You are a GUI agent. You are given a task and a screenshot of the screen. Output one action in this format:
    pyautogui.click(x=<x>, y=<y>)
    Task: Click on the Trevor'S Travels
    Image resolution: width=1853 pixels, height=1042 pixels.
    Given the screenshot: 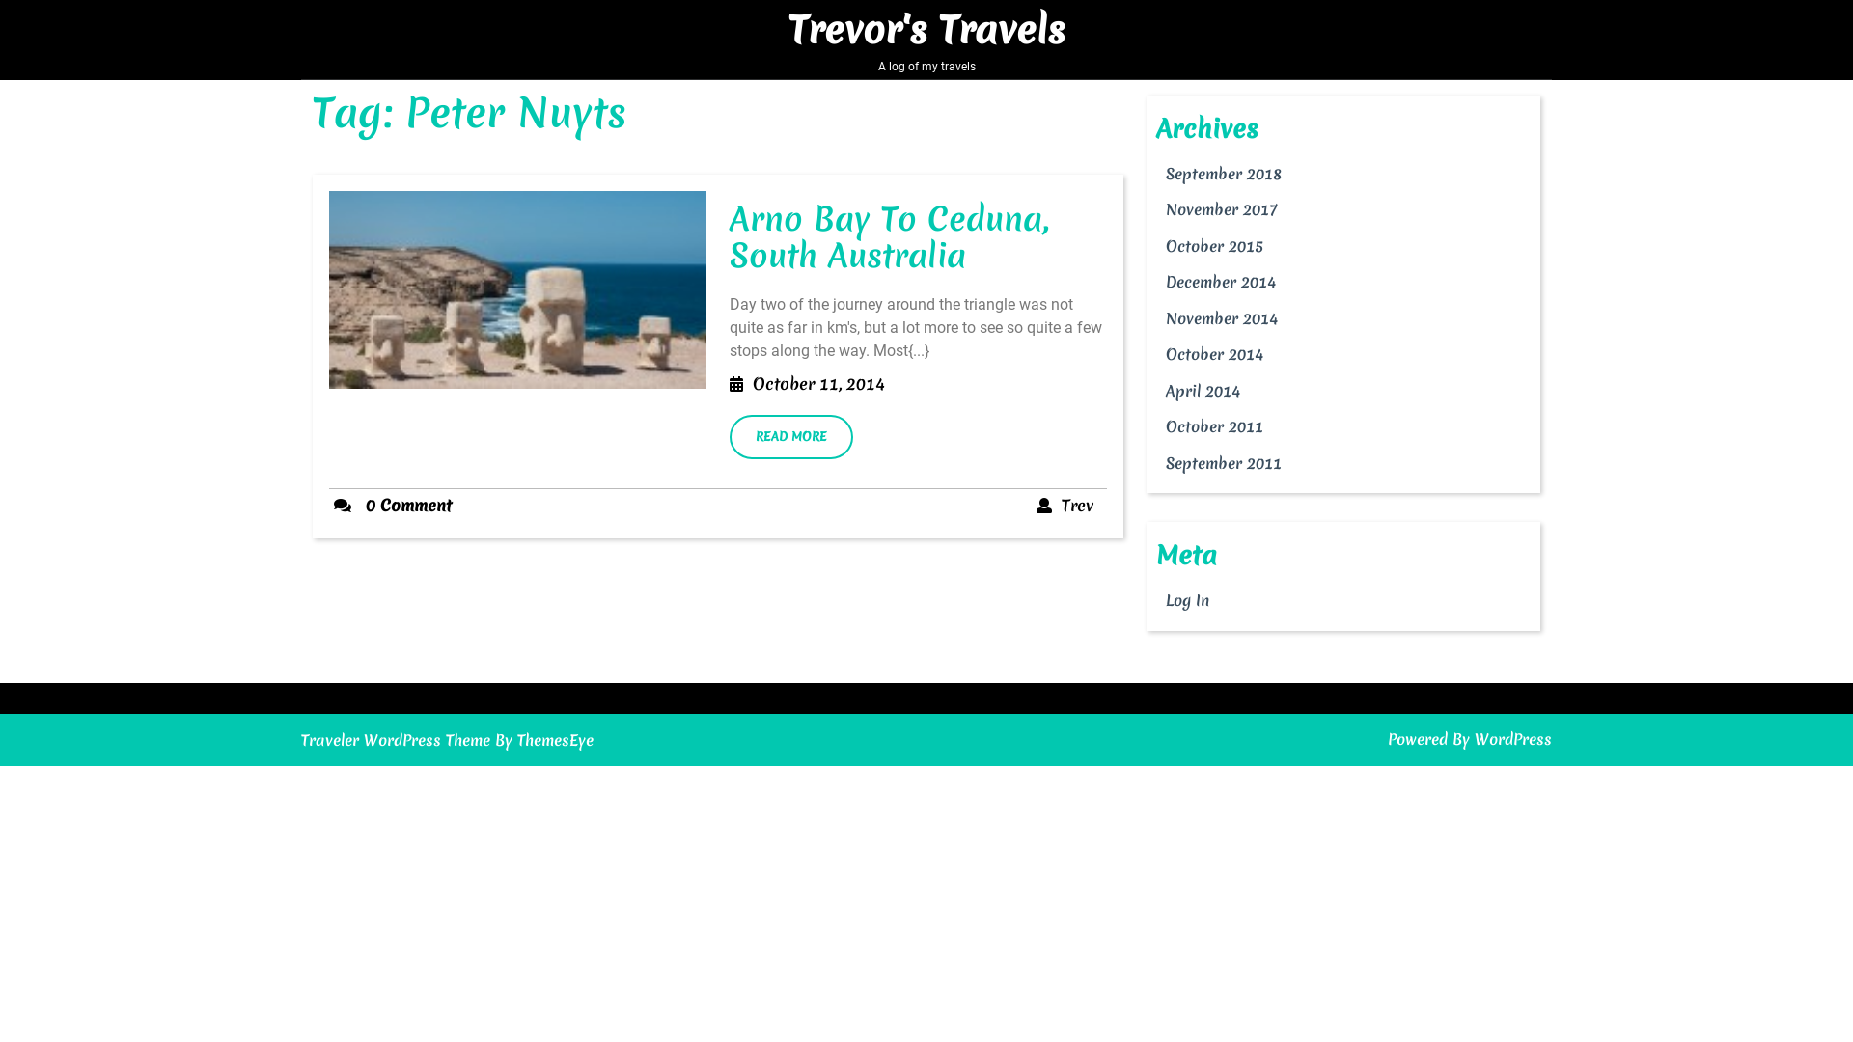 What is the action you would take?
    pyautogui.click(x=926, y=30)
    